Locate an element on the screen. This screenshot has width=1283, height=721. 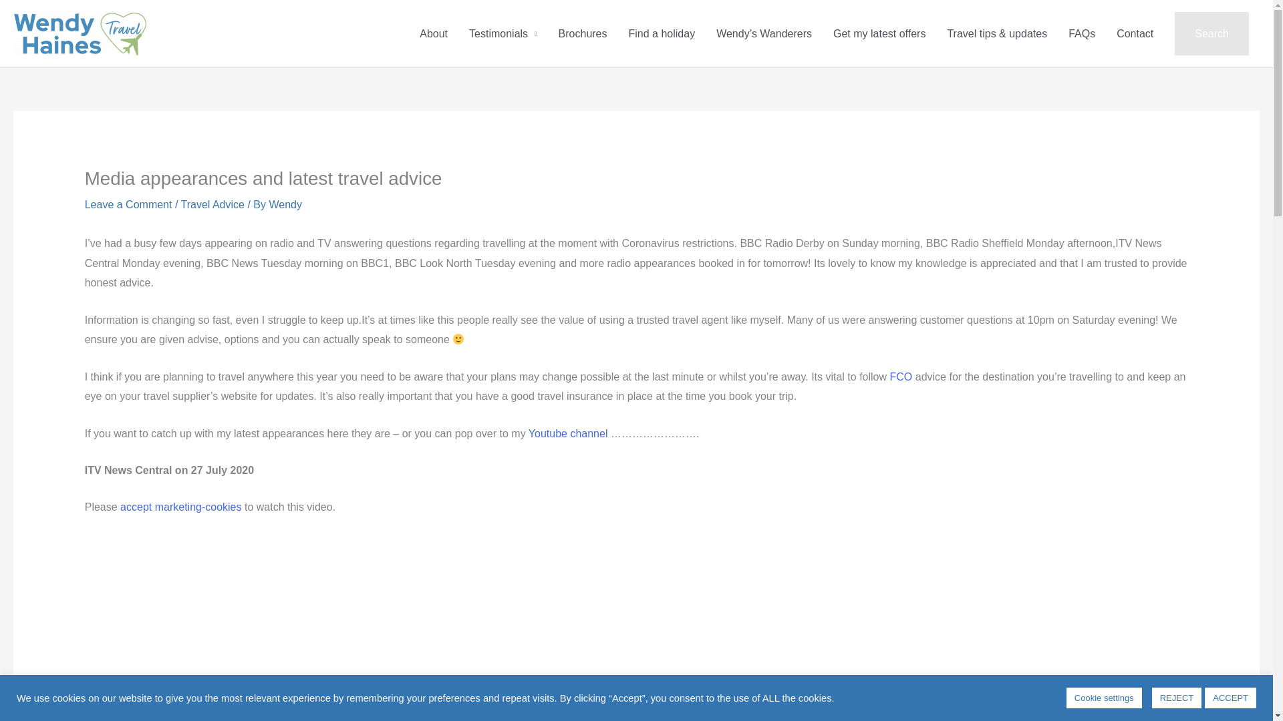
Youtube channel is located at coordinates (568, 433).